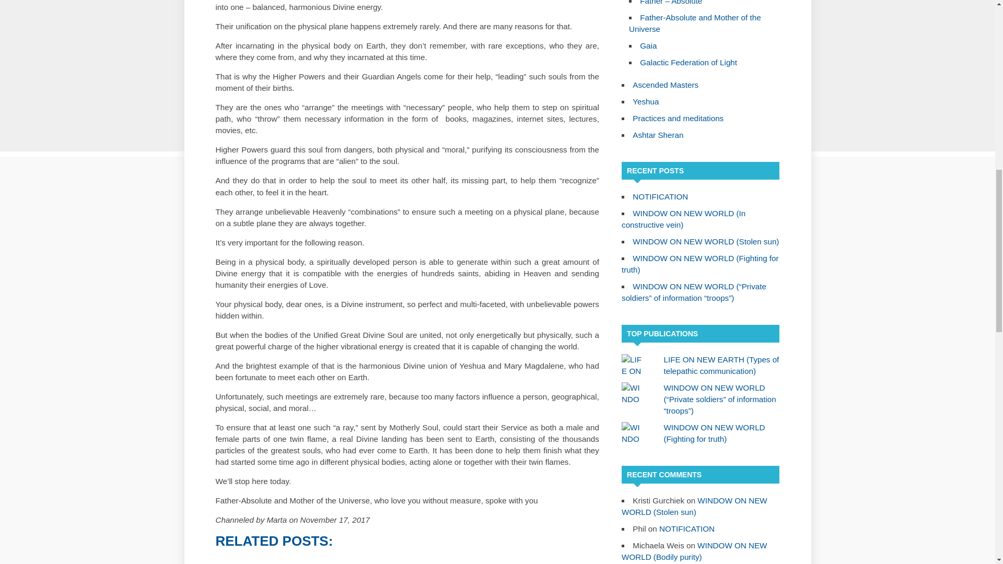 The image size is (1003, 564). I want to click on Ascended Masters, so click(666, 85).